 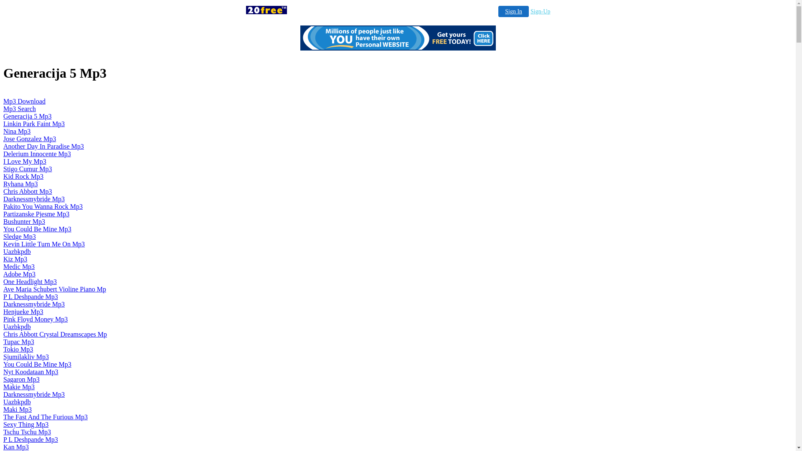 I want to click on Bushunter Mp3, so click(x=24, y=221).